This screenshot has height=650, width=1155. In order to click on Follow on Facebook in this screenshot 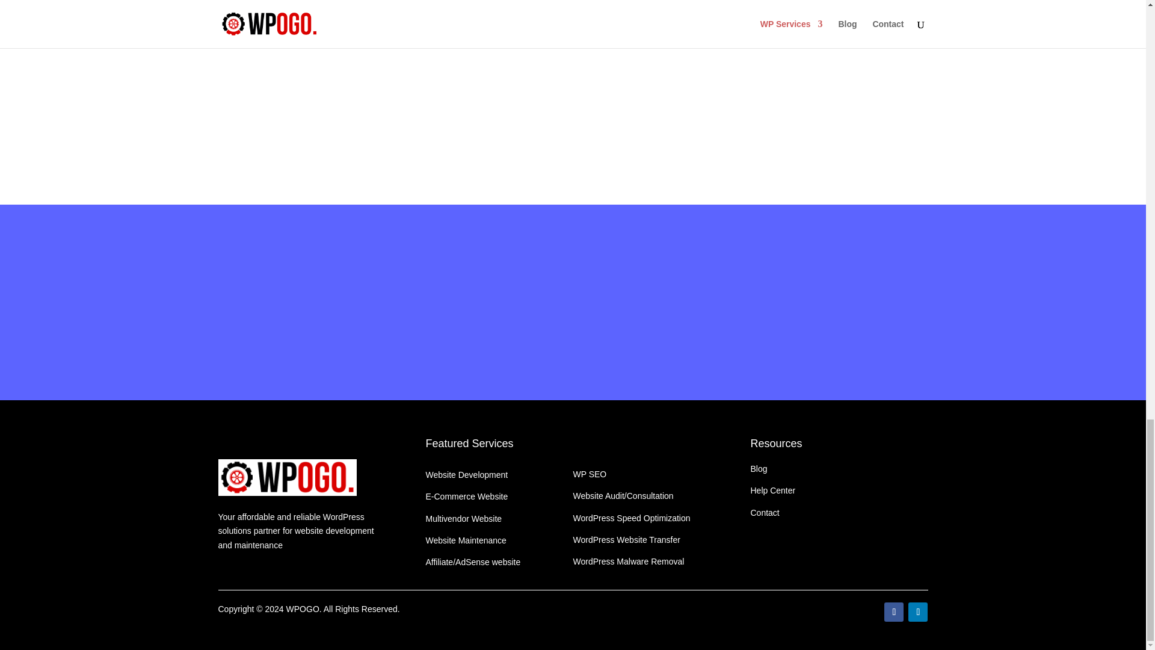, I will do `click(894, 611)`.